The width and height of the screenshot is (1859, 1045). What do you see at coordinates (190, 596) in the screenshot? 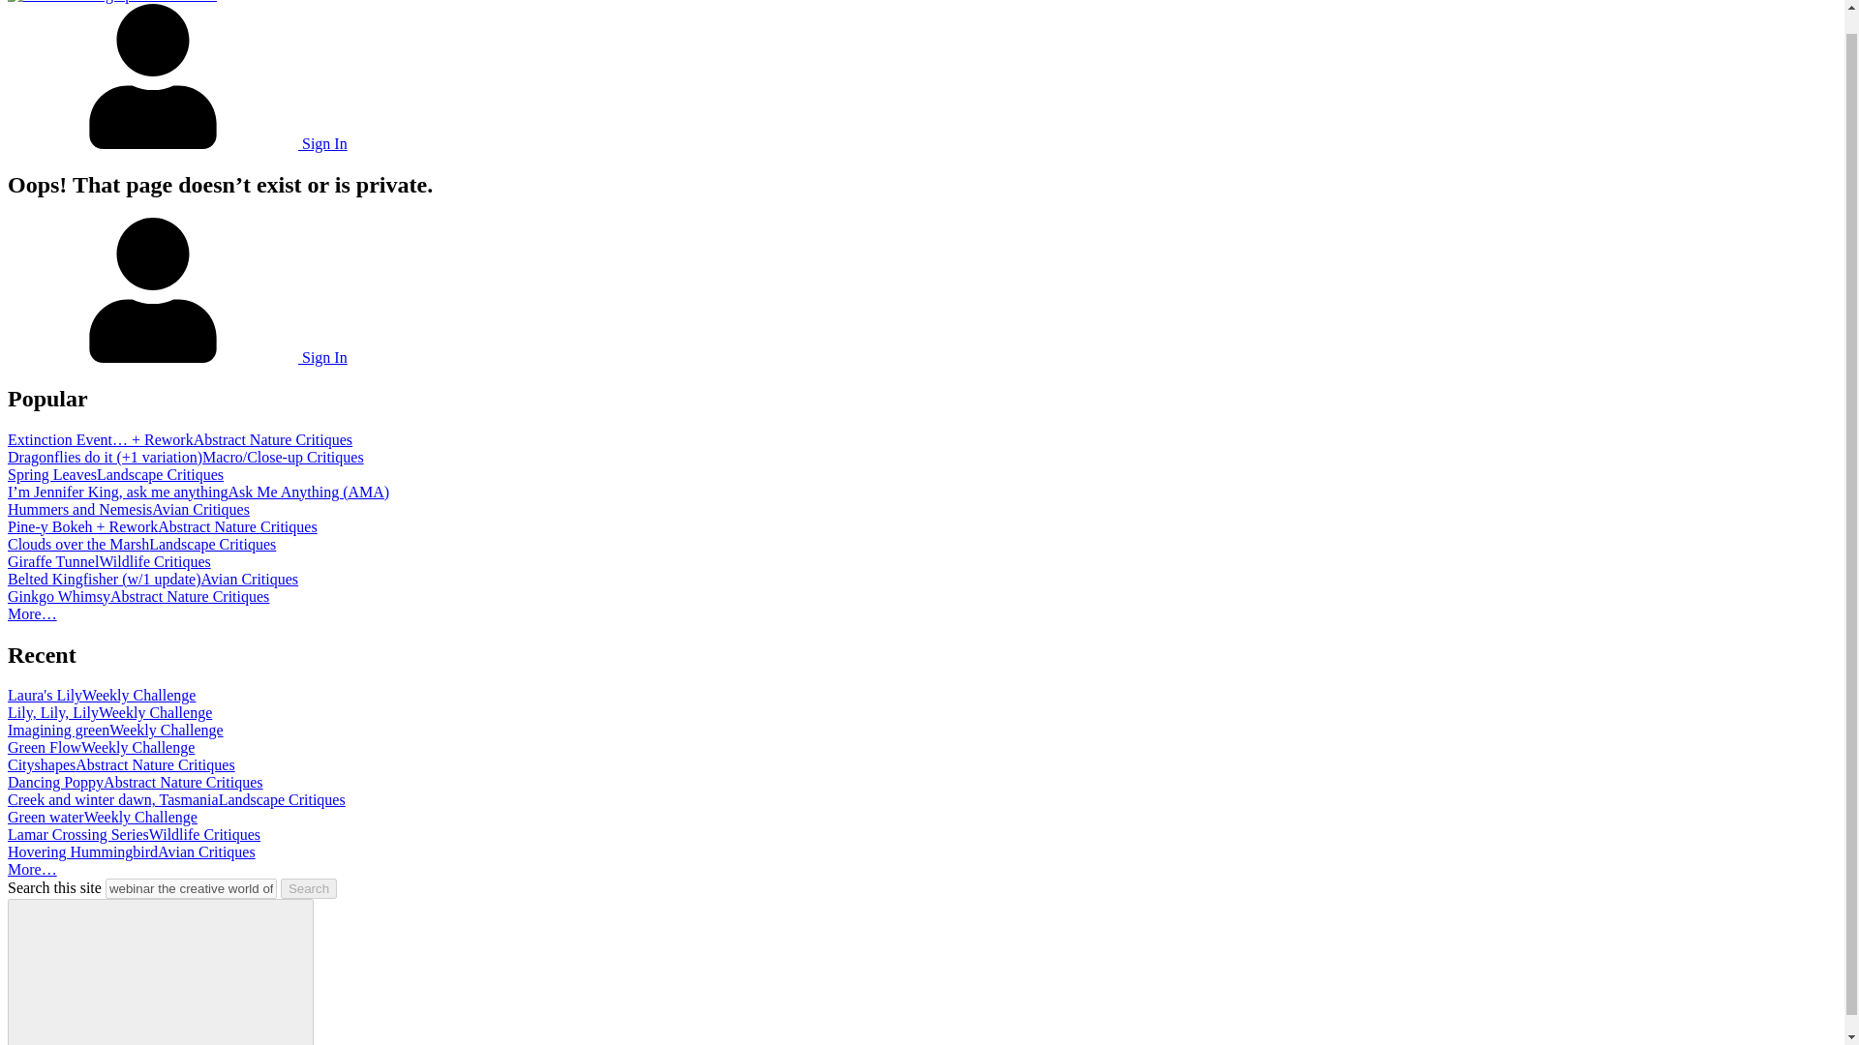
I see `Abstract Nature Critiques` at bounding box center [190, 596].